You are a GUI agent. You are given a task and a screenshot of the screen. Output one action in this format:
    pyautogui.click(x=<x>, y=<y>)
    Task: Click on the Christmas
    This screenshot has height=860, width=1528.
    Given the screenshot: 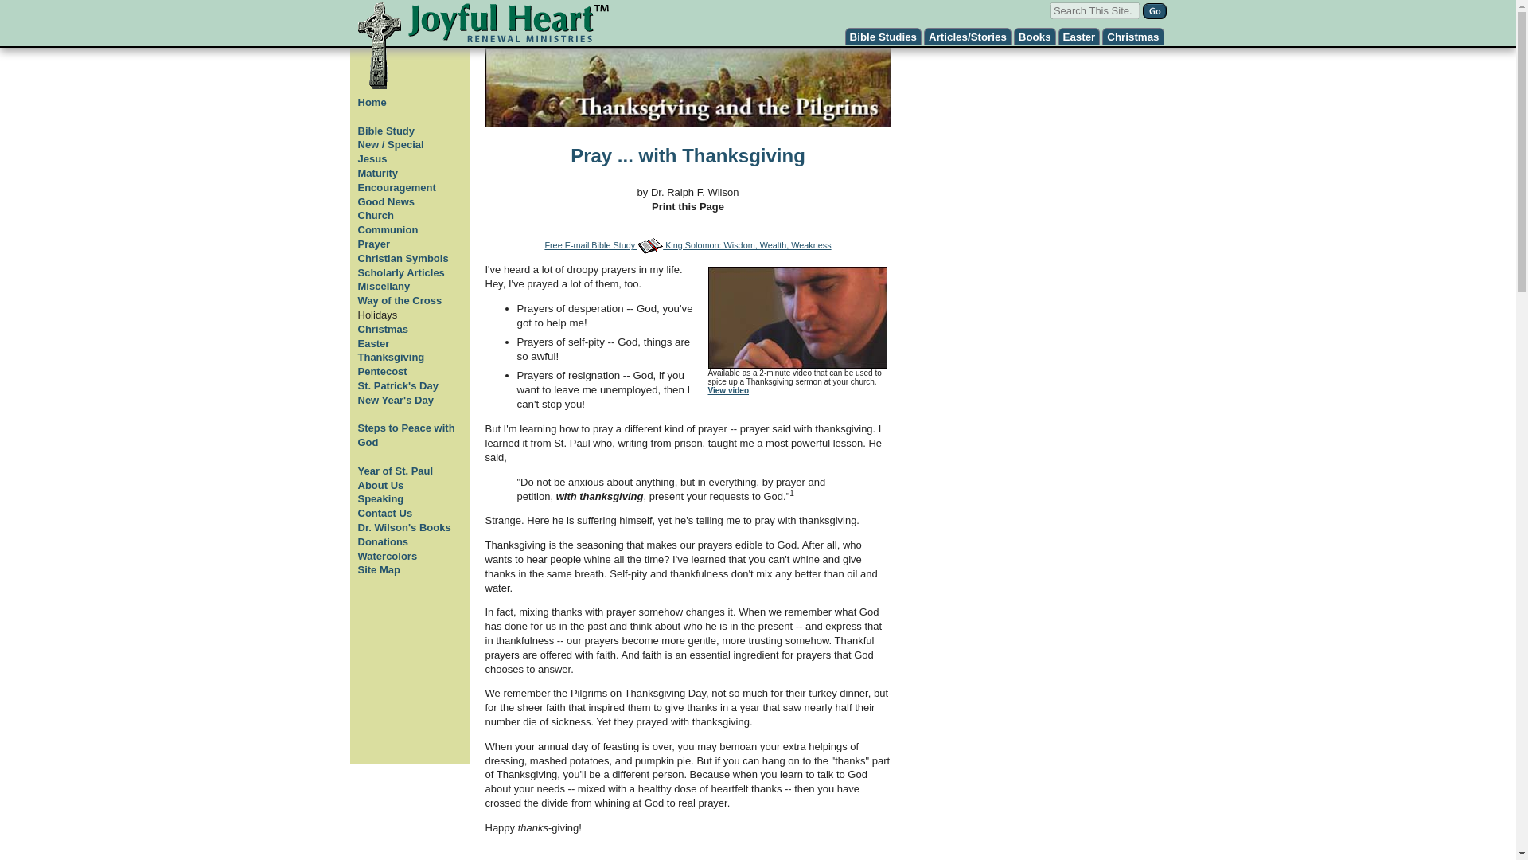 What is the action you would take?
    pyautogui.click(x=1132, y=37)
    